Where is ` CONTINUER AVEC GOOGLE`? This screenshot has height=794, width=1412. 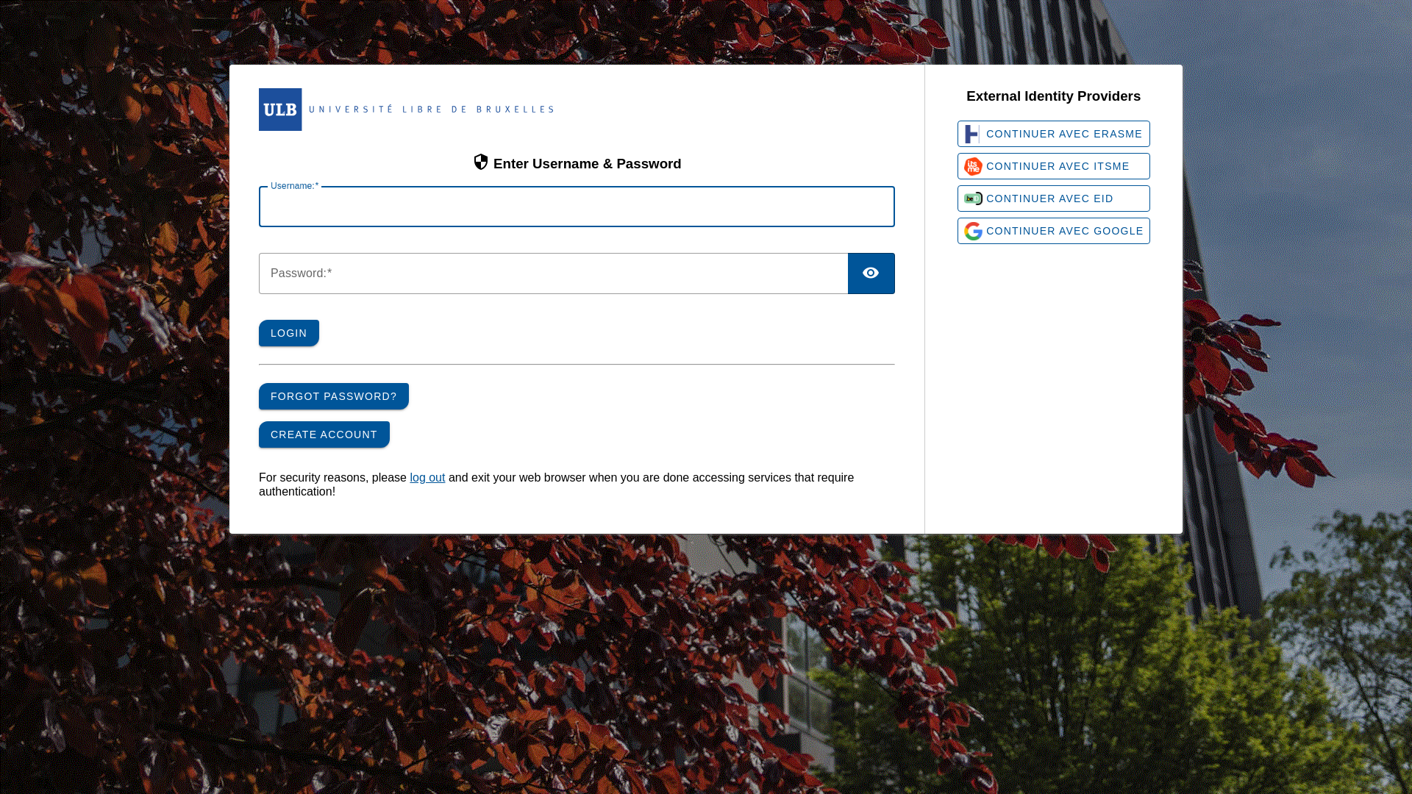
 CONTINUER AVEC GOOGLE is located at coordinates (1054, 231).